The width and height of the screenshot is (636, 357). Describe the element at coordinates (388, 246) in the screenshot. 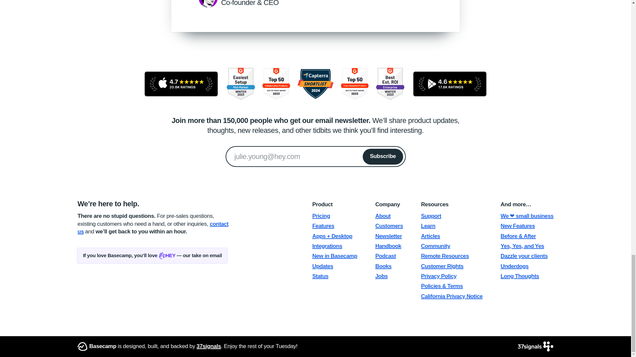

I see `Handbook` at that location.